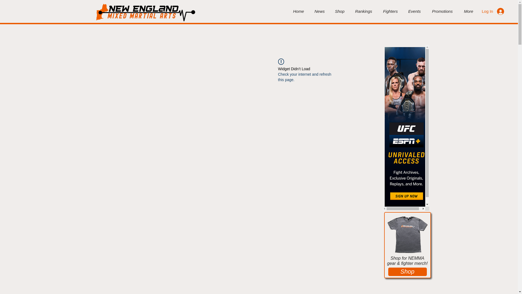  Describe the element at coordinates (414, 11) in the screenshot. I see `Events` at that location.